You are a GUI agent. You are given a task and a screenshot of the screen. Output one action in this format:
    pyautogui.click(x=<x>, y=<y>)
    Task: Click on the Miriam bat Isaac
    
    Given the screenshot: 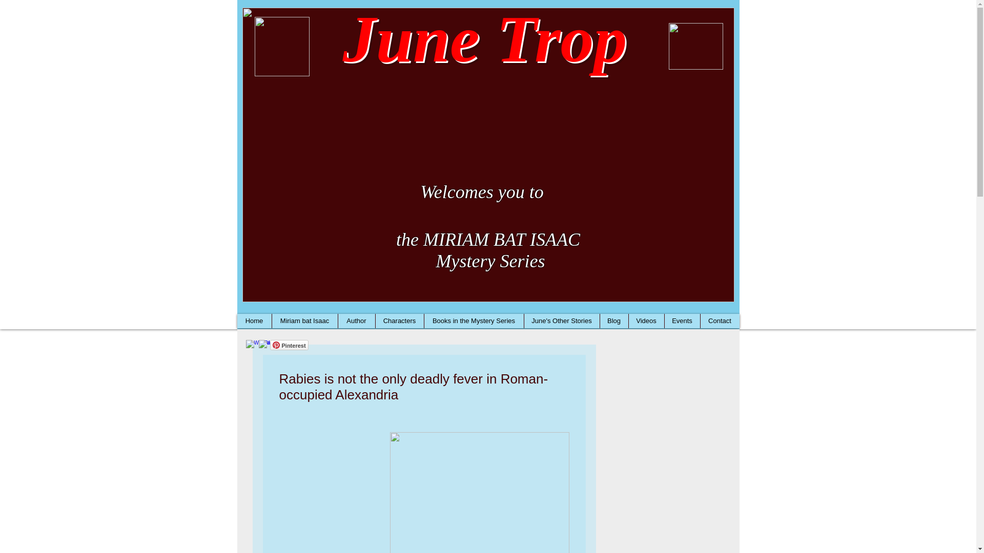 What is the action you would take?
    pyautogui.click(x=304, y=321)
    